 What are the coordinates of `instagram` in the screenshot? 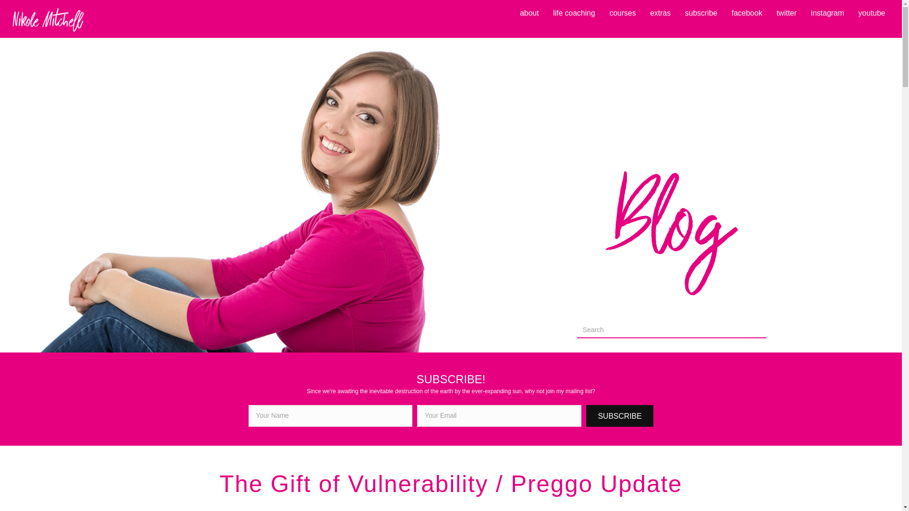 It's located at (828, 13).